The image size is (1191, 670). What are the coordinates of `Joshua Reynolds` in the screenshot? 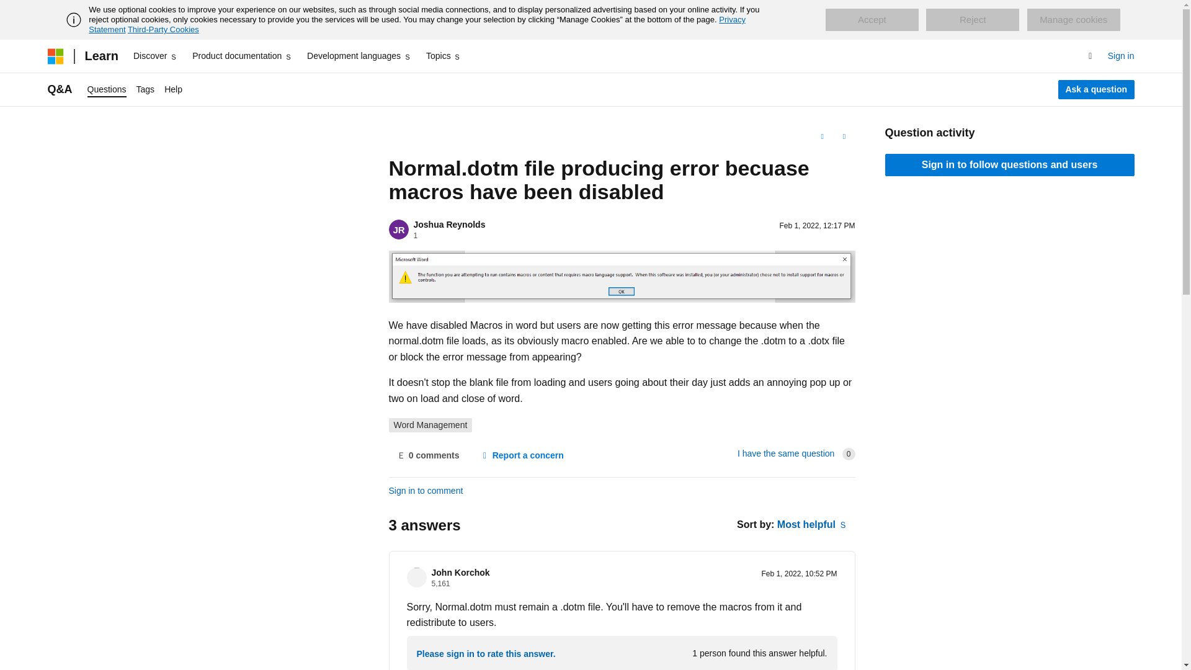 It's located at (449, 225).